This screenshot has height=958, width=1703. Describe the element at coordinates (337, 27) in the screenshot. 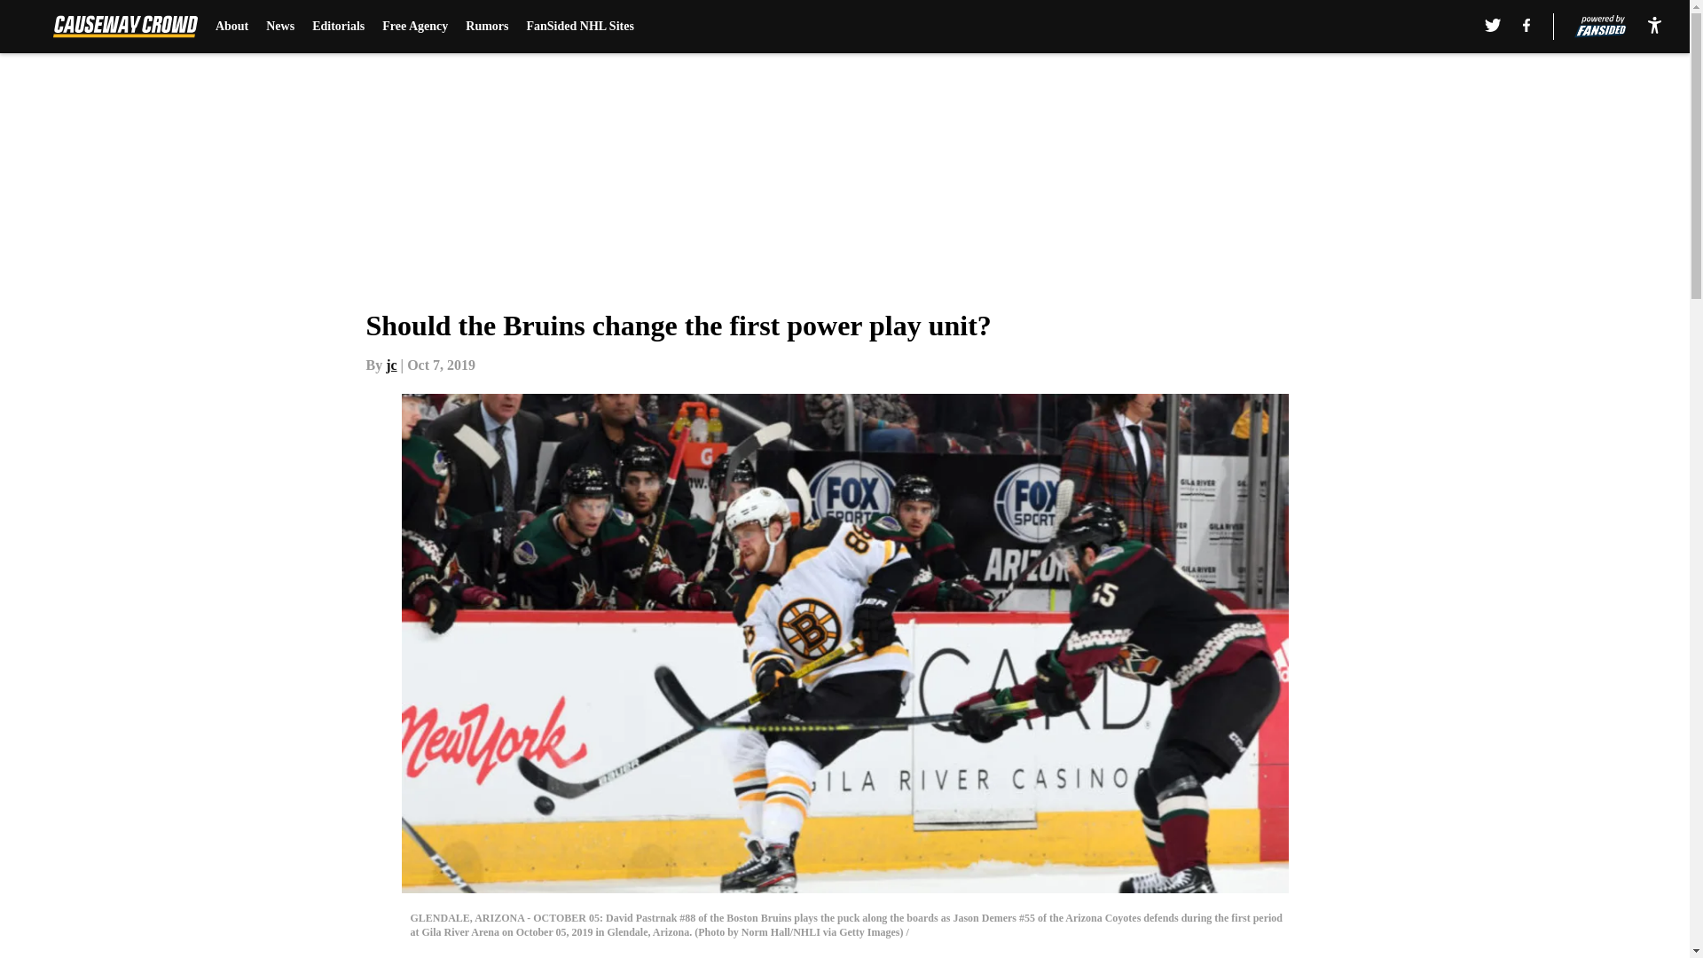

I see `Editorials` at that location.